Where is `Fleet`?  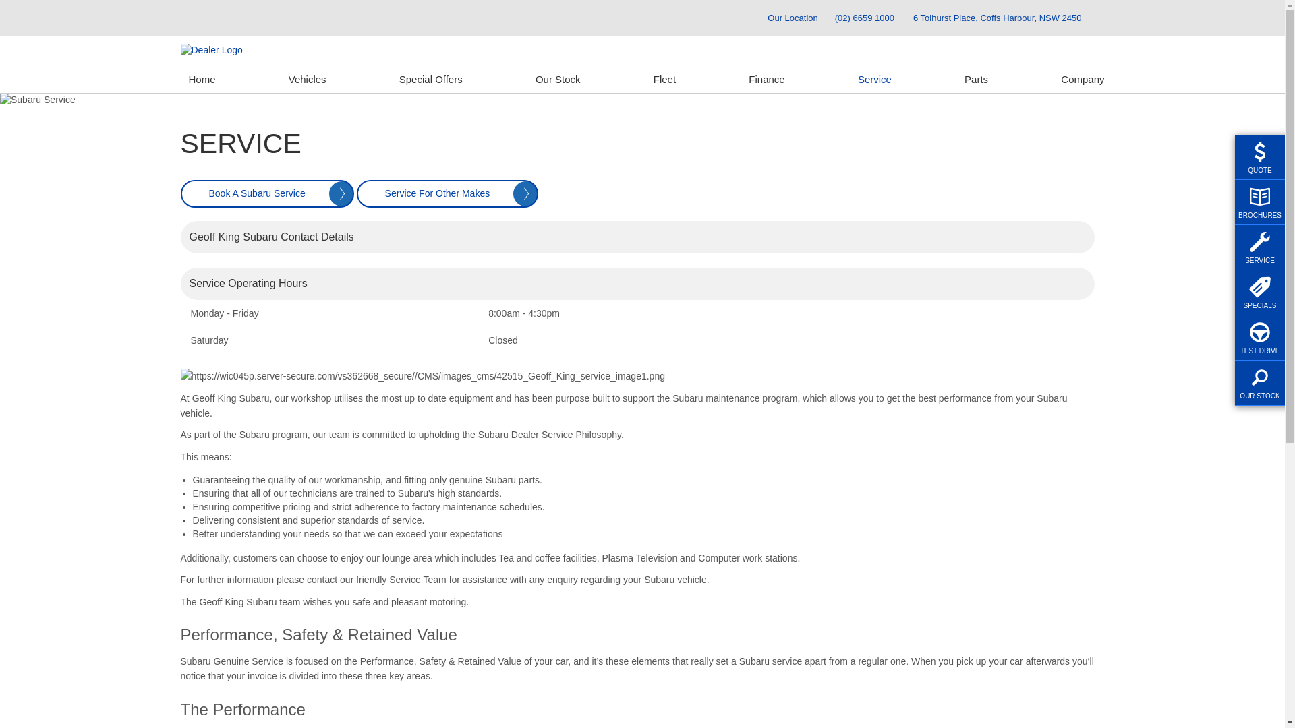
Fleet is located at coordinates (664, 80).